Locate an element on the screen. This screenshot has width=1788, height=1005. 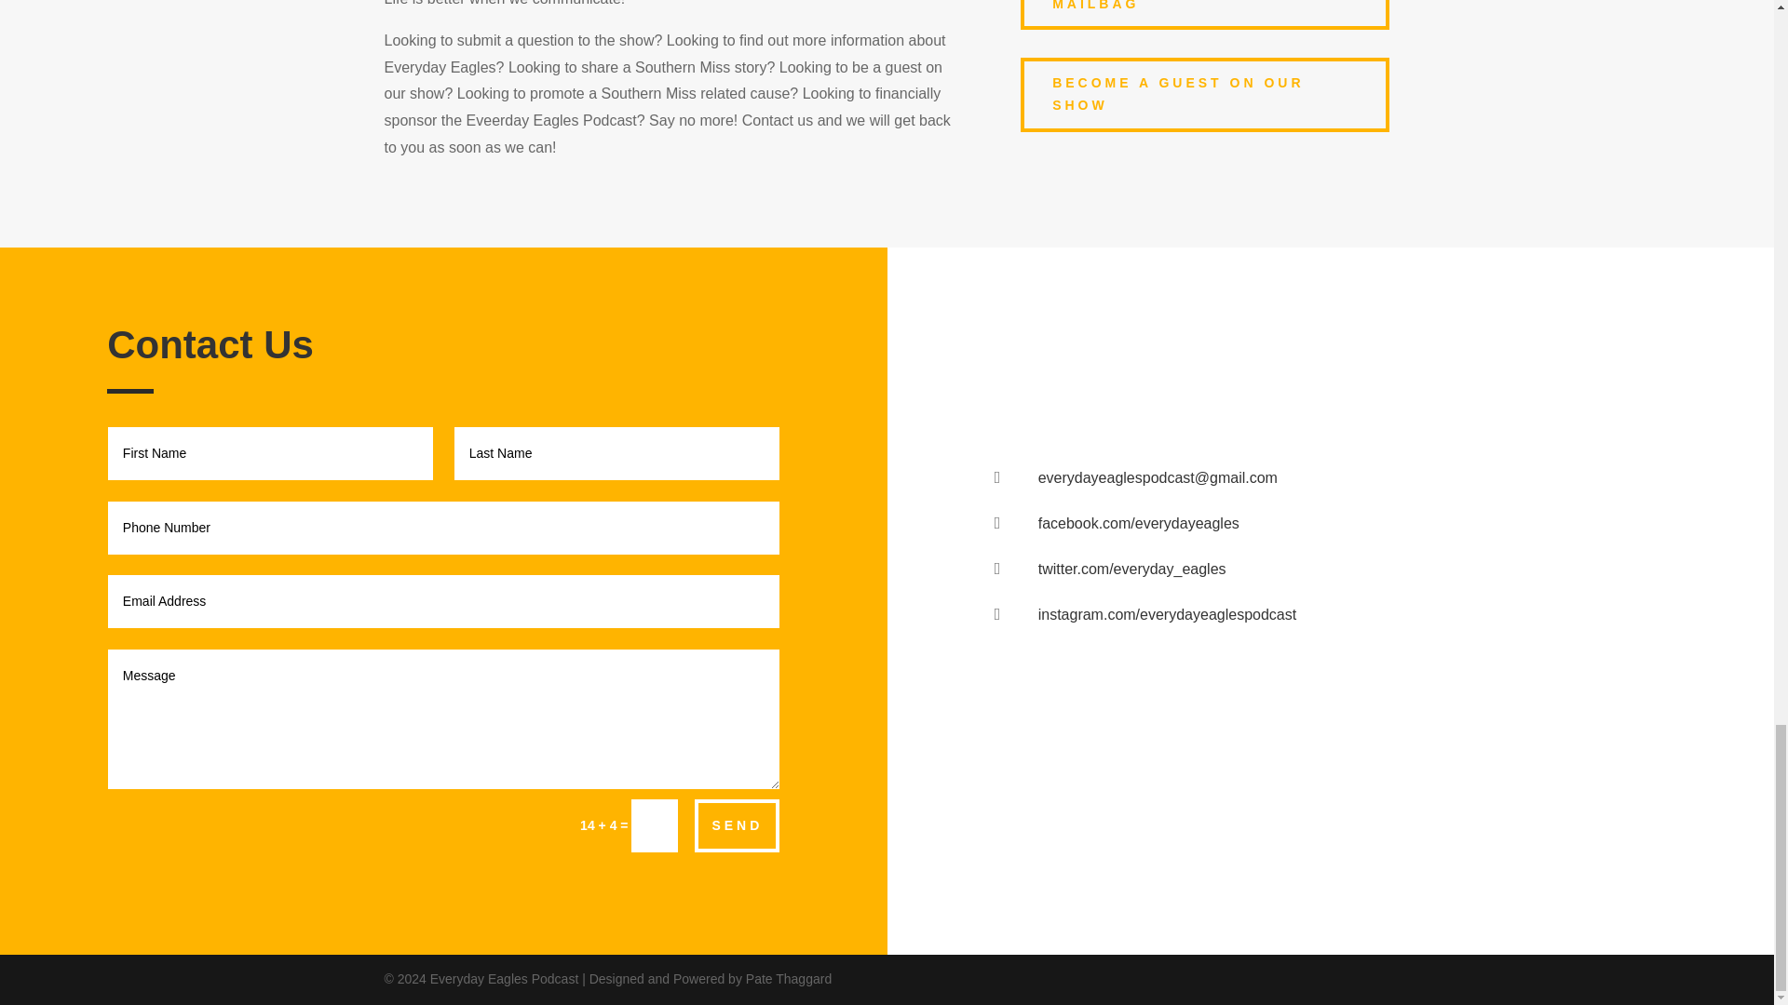
SEND is located at coordinates (738, 824).